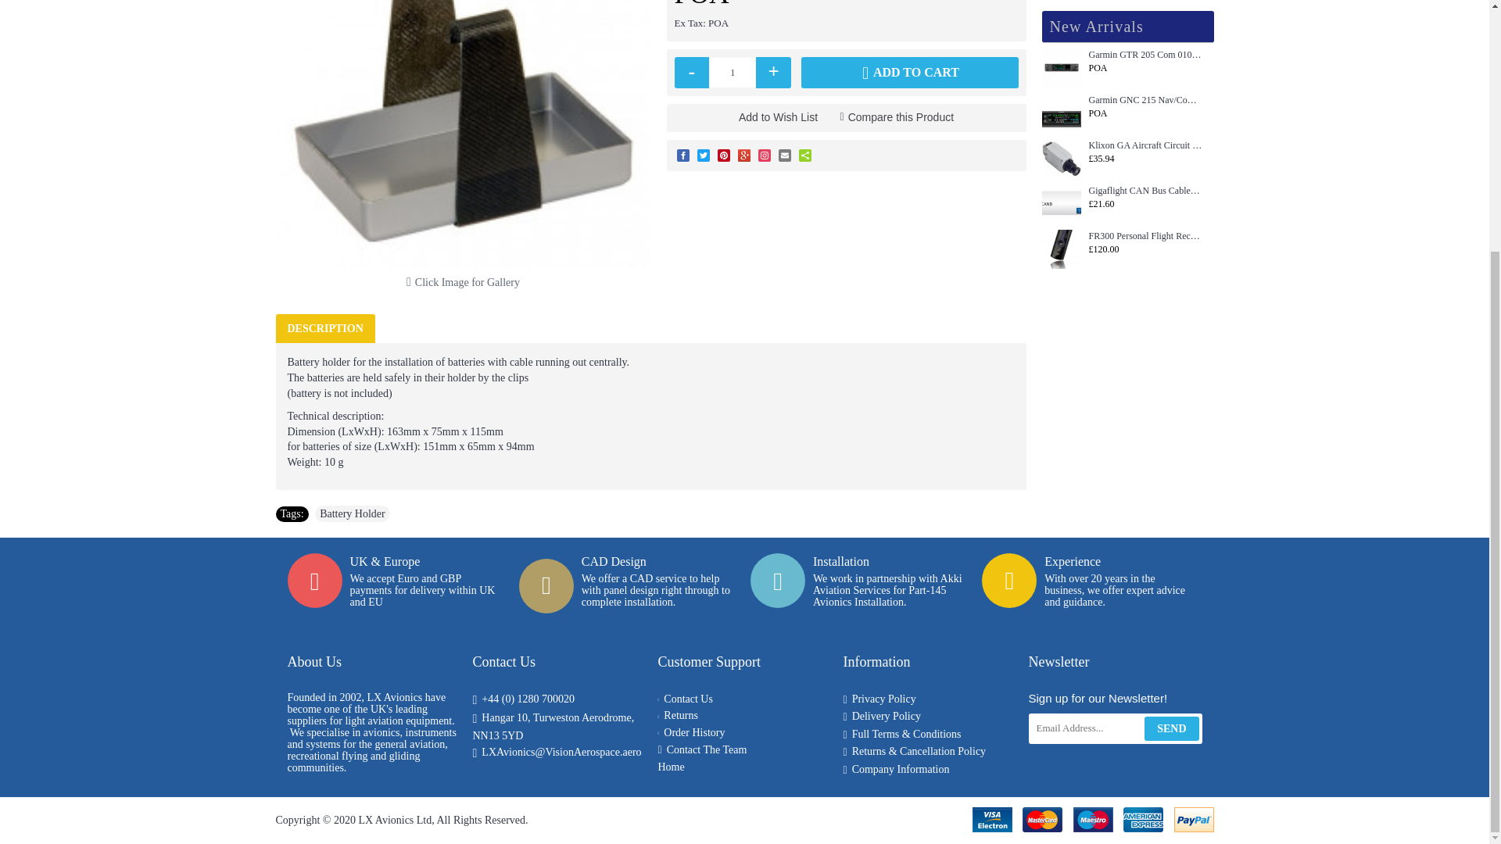  What do you see at coordinates (1061, 67) in the screenshot?
I see `Garmin GTR 205 Com 010-02480-01` at bounding box center [1061, 67].